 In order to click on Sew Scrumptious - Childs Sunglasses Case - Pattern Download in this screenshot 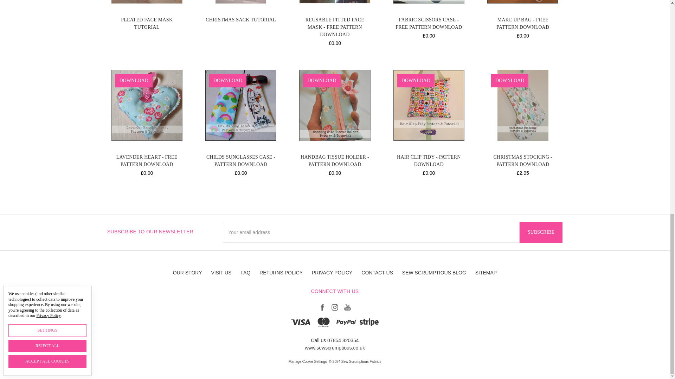, I will do `click(240, 105)`.